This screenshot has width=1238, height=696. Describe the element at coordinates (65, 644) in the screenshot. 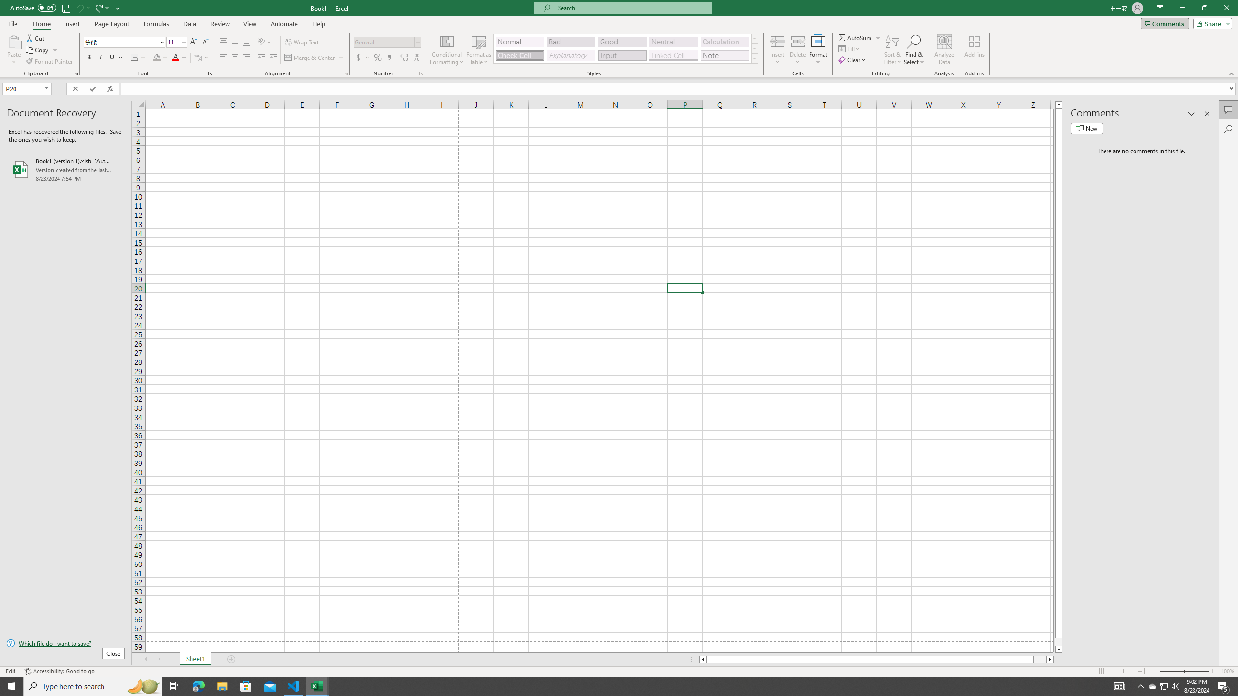

I see `Which file do I want to save?` at that location.